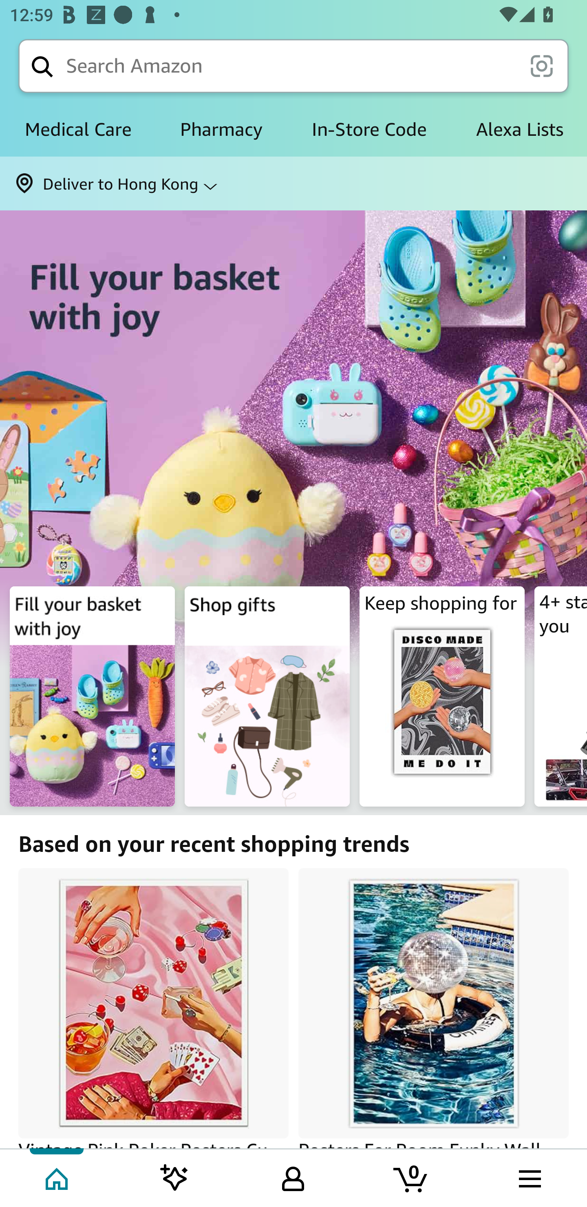 The width and height of the screenshot is (587, 1207). Describe the element at coordinates (541, 65) in the screenshot. I see `scan it` at that location.